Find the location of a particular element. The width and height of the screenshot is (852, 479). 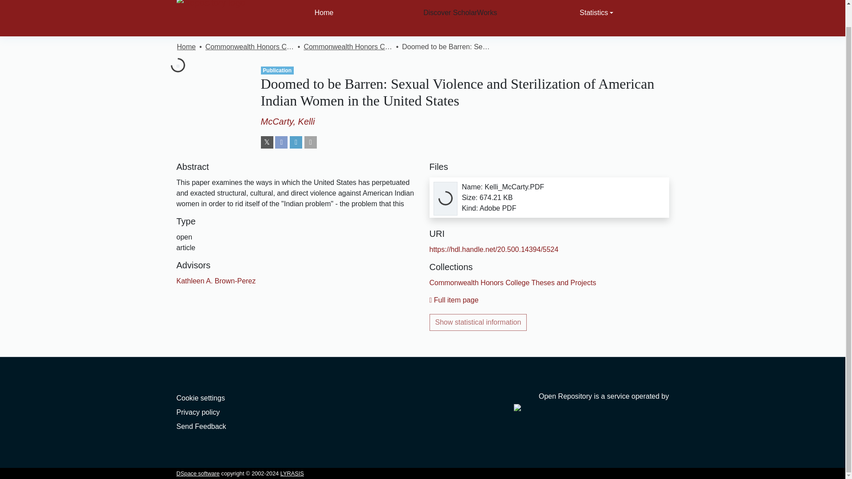

Full item page is located at coordinates (454, 300).